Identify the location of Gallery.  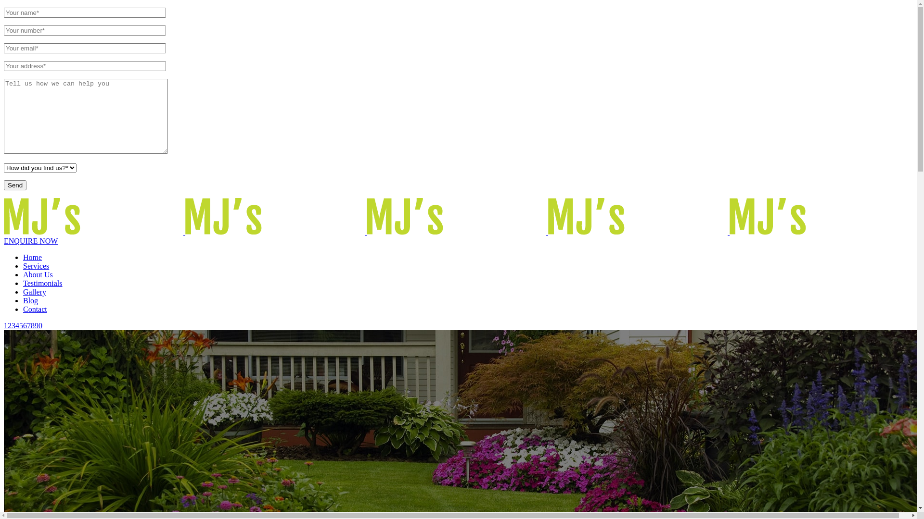
(35, 292).